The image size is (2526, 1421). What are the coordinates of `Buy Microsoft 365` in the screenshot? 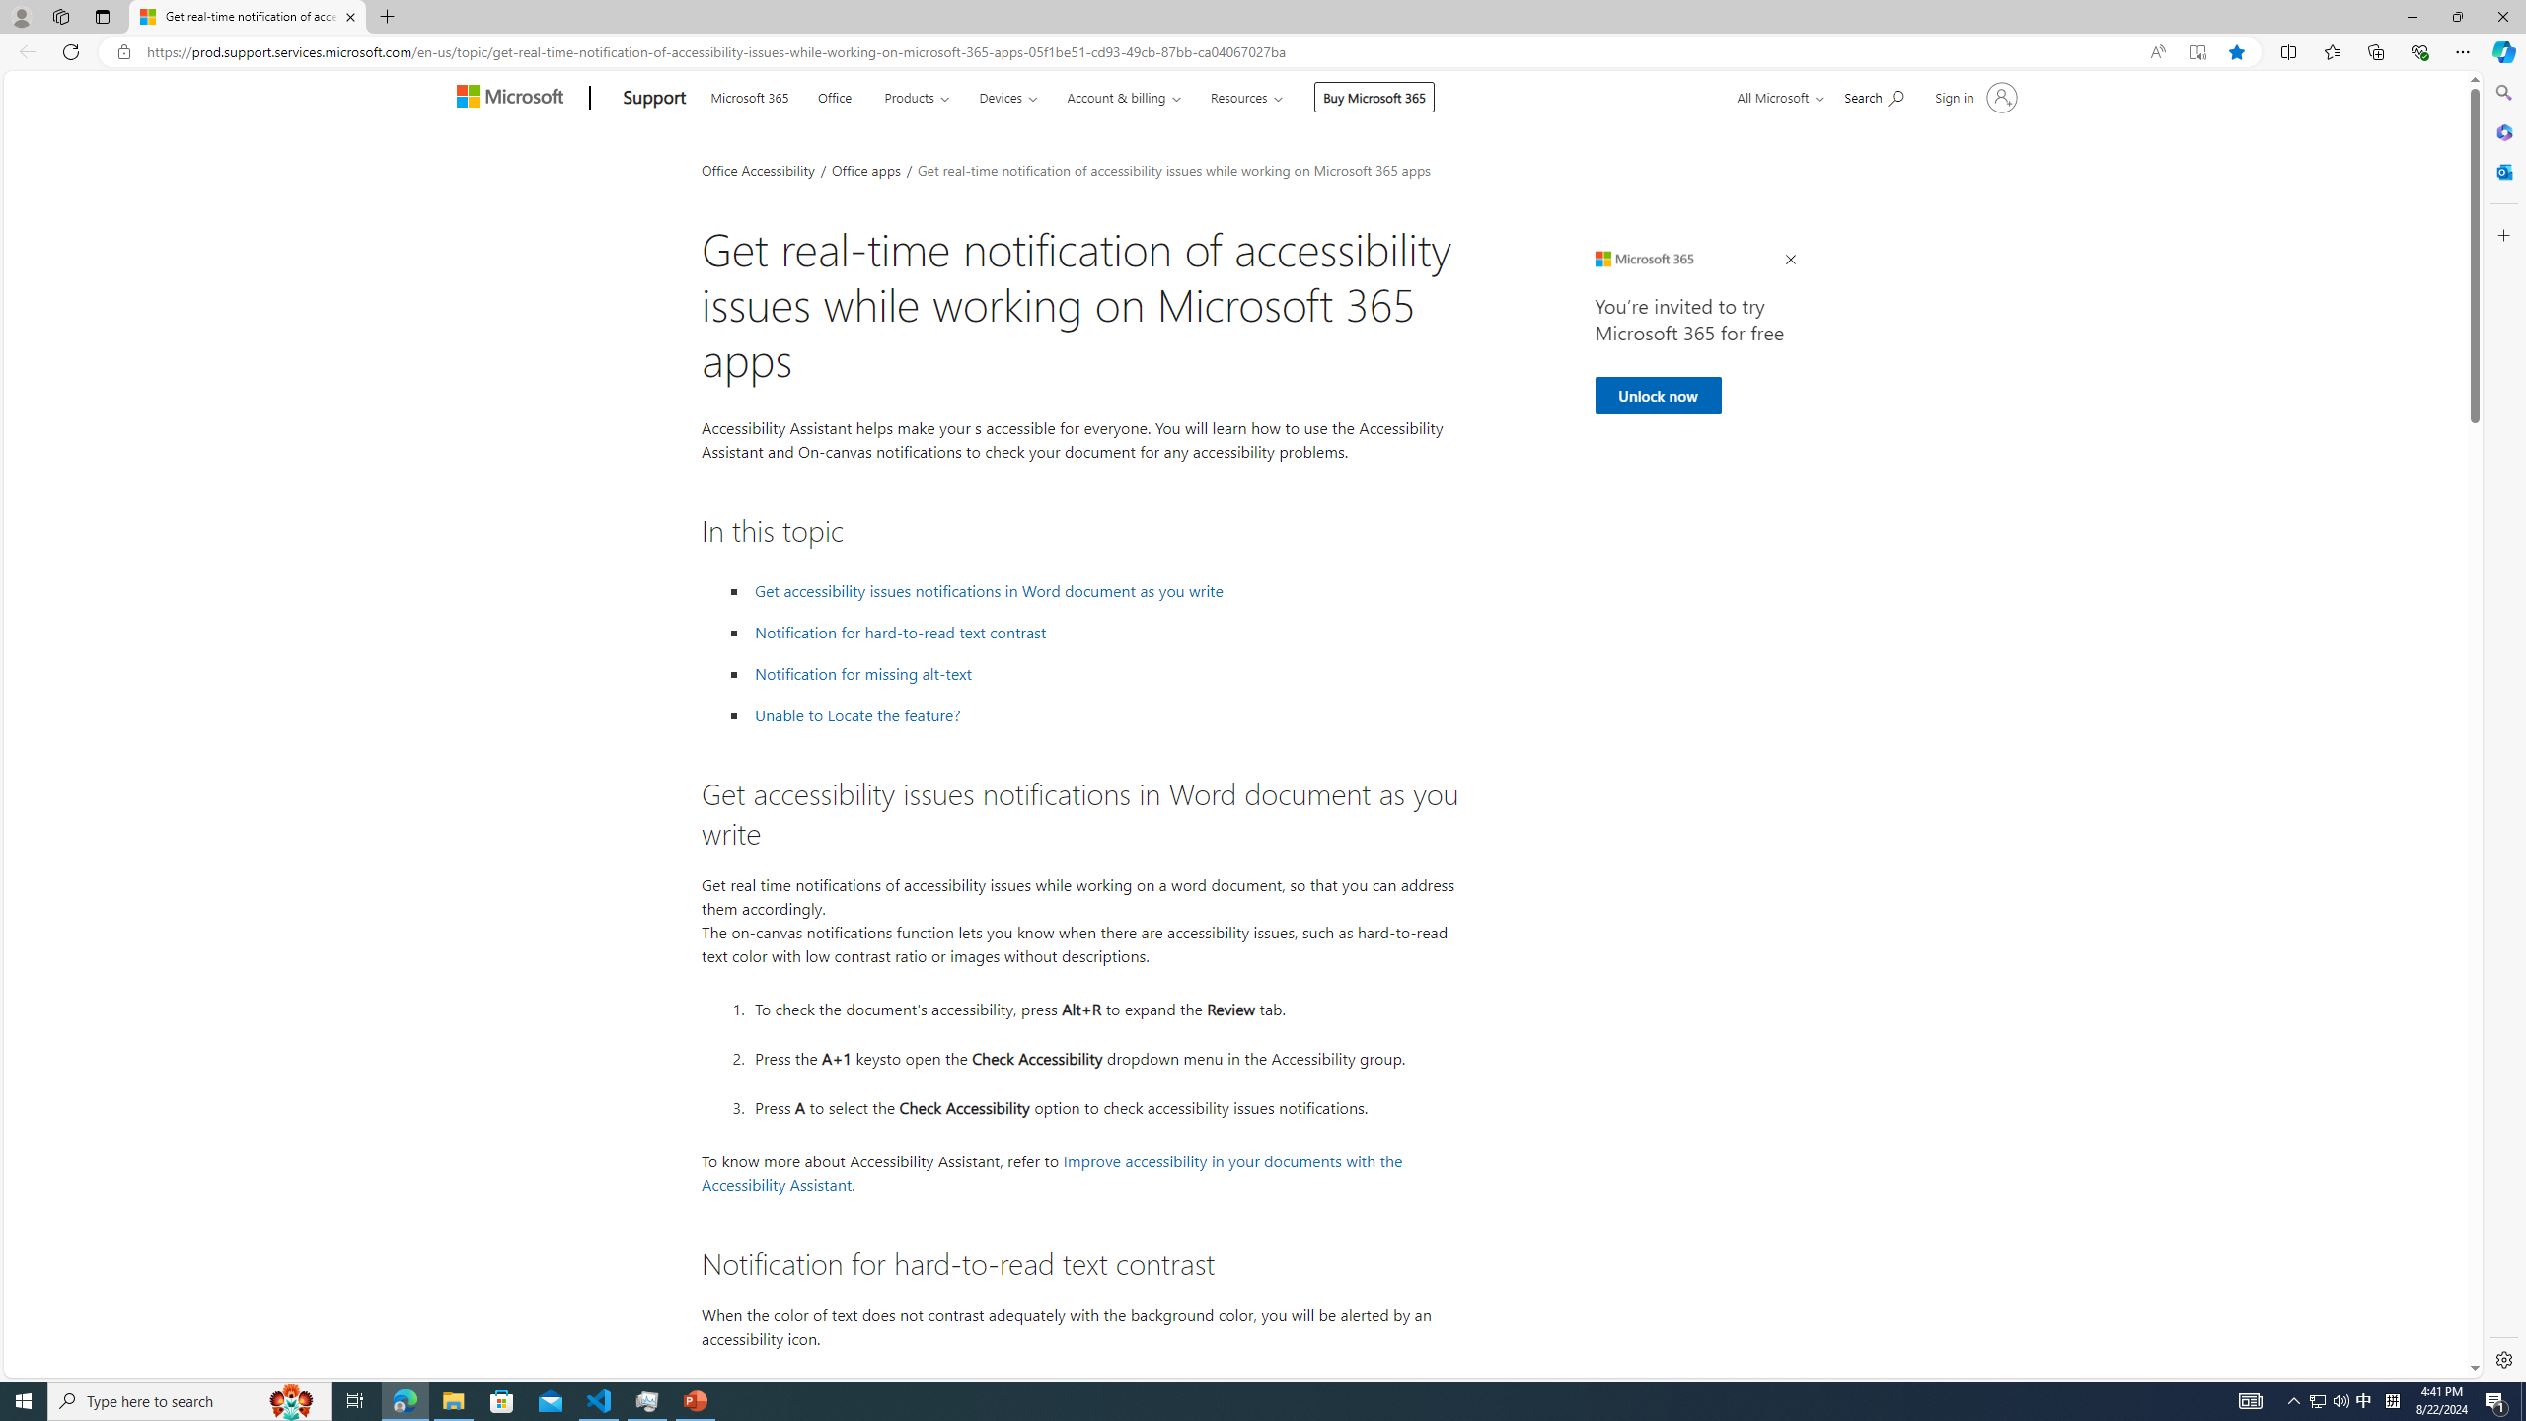 It's located at (1374, 97).